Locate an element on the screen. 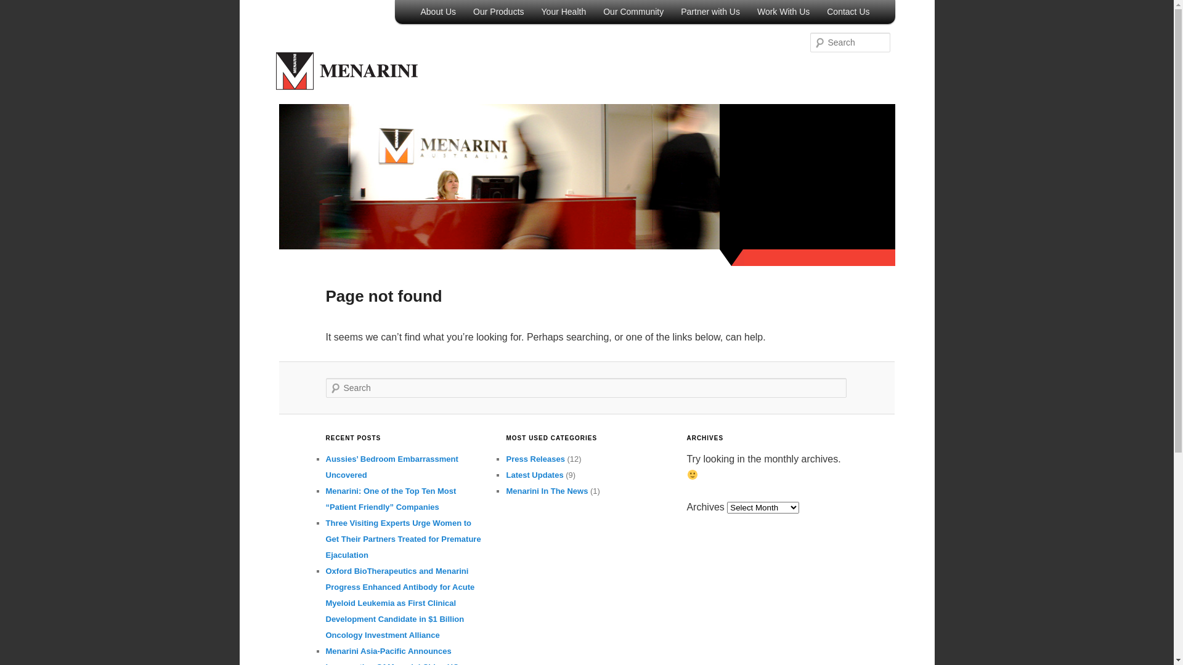 Image resolution: width=1183 pixels, height=665 pixels. Our Community is located at coordinates (633, 12).